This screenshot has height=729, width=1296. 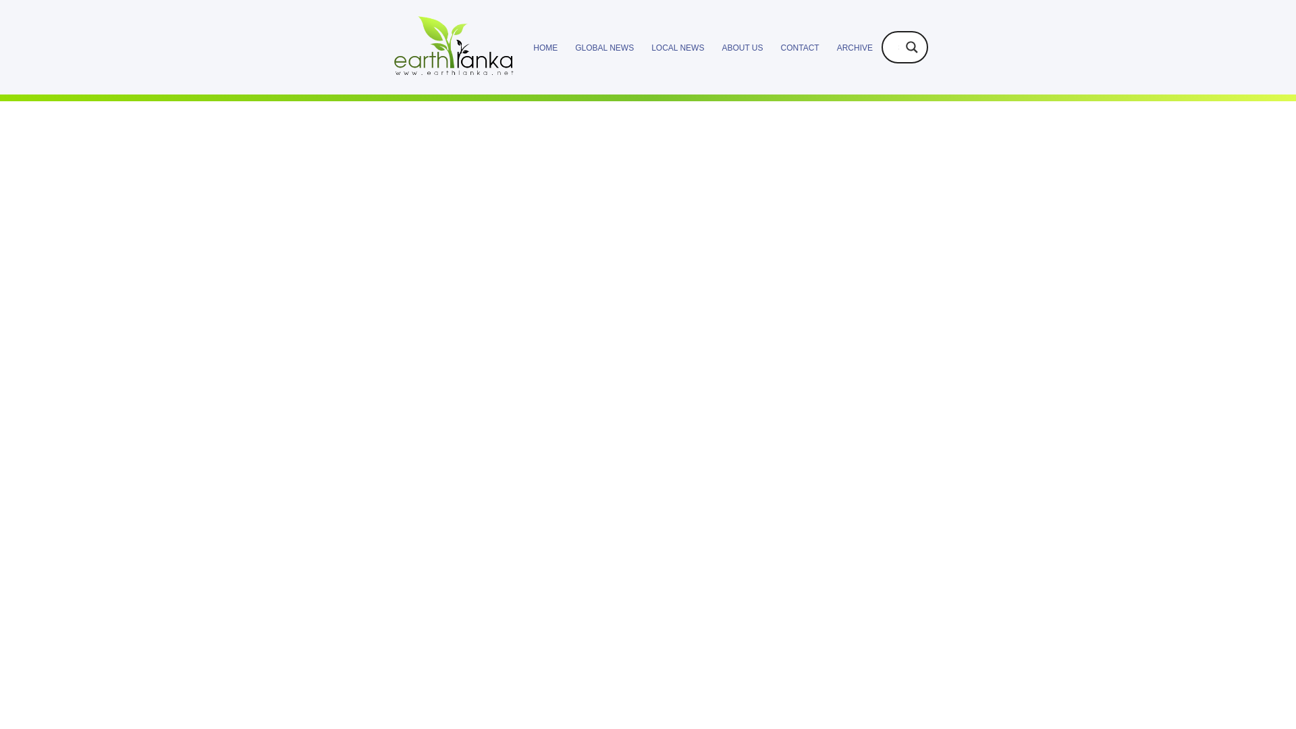 What do you see at coordinates (799, 47) in the screenshot?
I see `CONTACT` at bounding box center [799, 47].